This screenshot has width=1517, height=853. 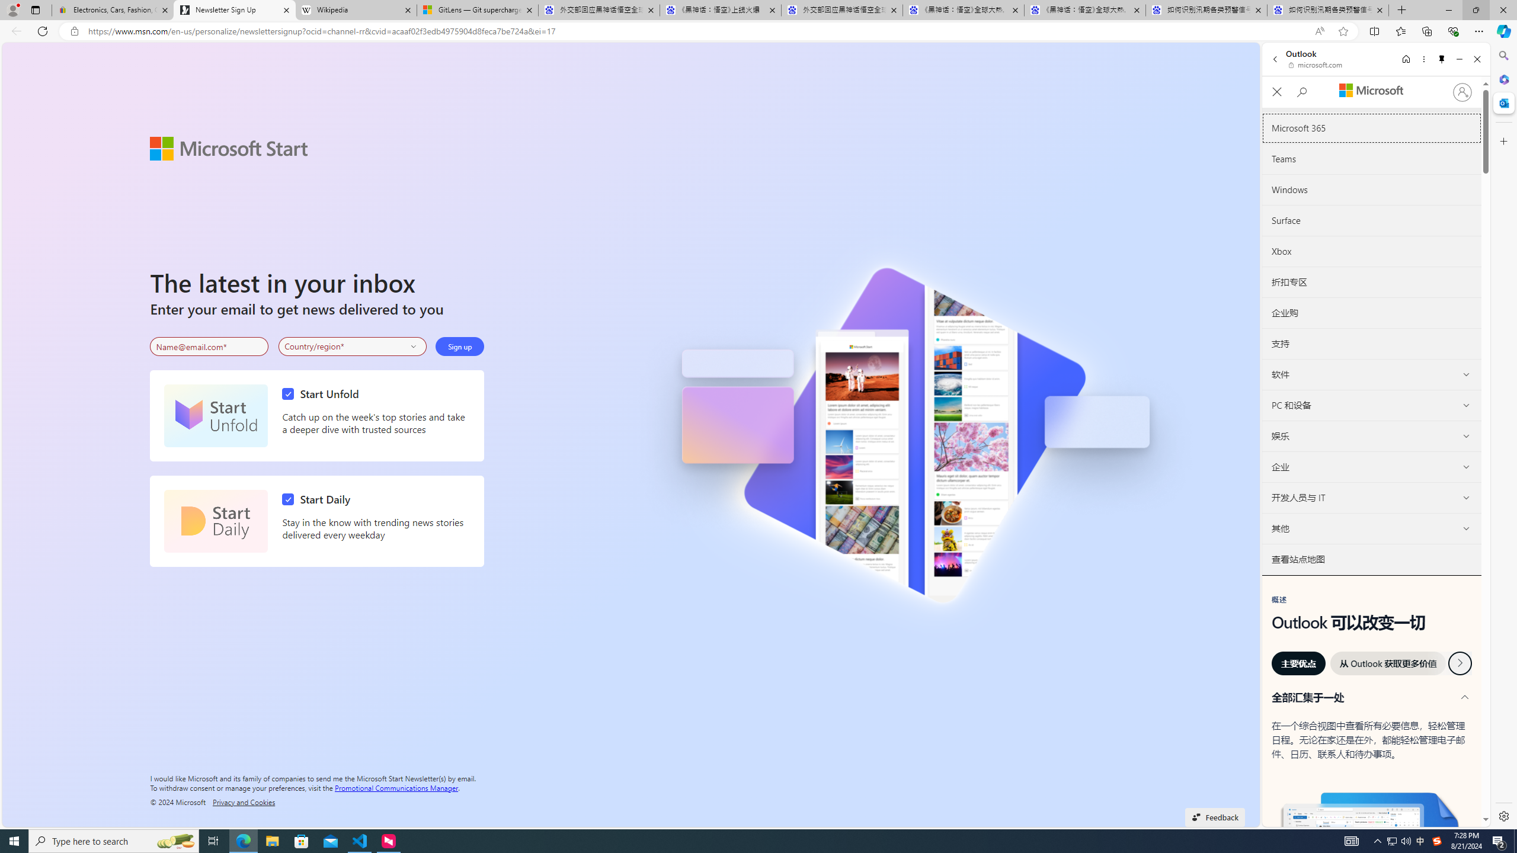 What do you see at coordinates (324, 394) in the screenshot?
I see `Start Unfold` at bounding box center [324, 394].